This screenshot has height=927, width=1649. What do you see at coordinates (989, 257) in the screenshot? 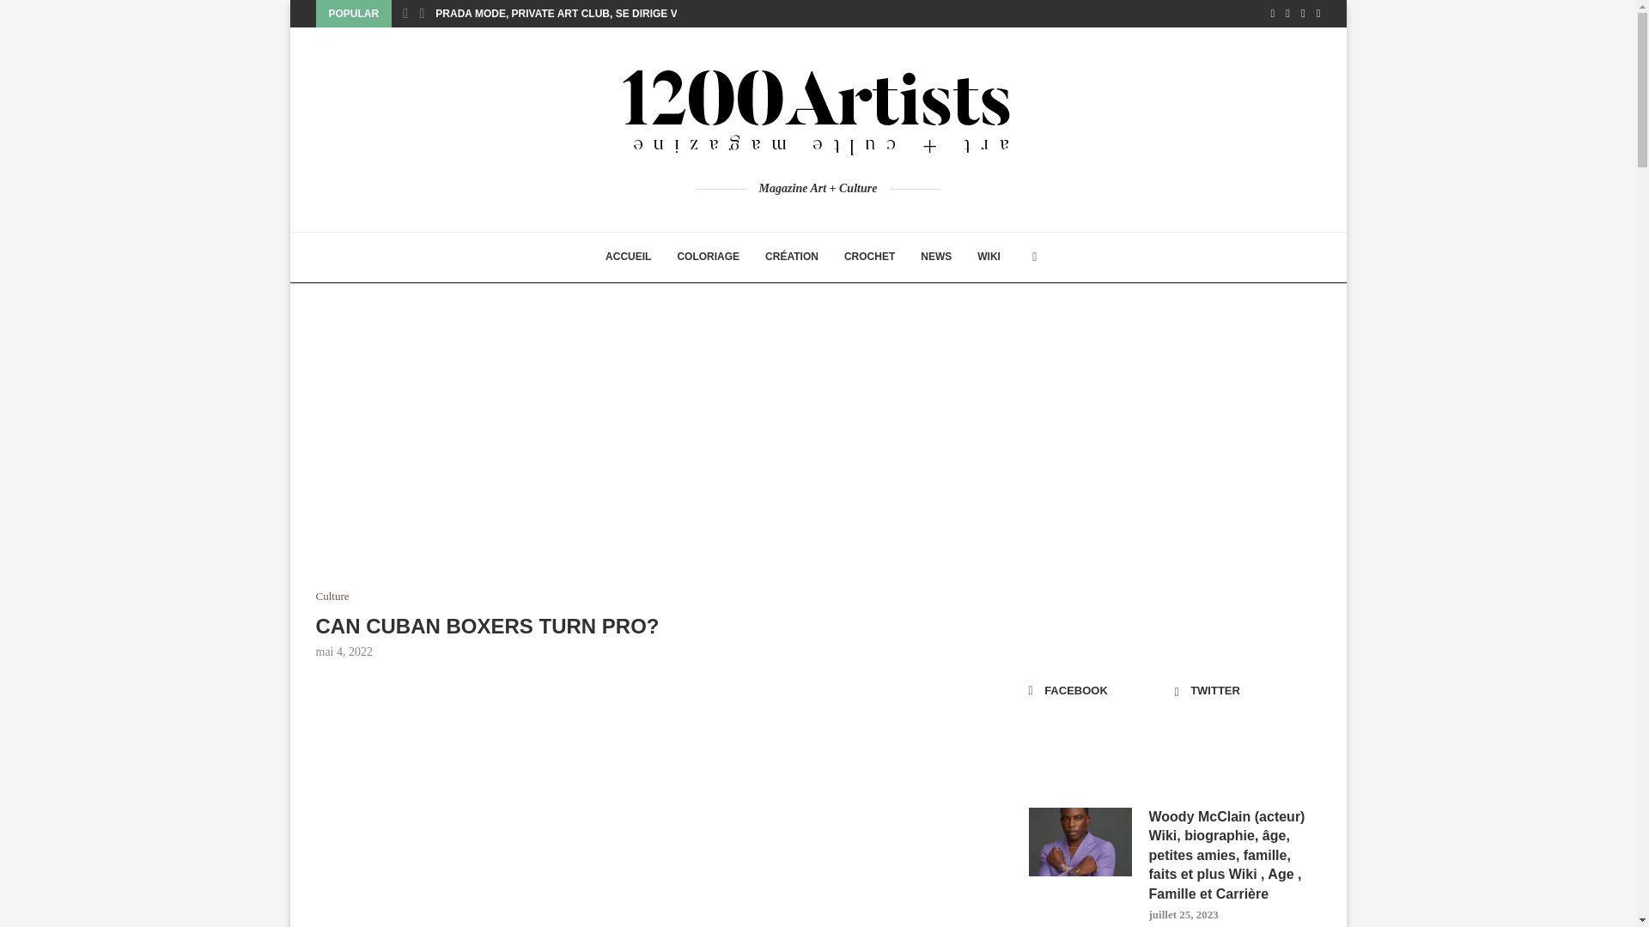
I see `WIKI` at bounding box center [989, 257].